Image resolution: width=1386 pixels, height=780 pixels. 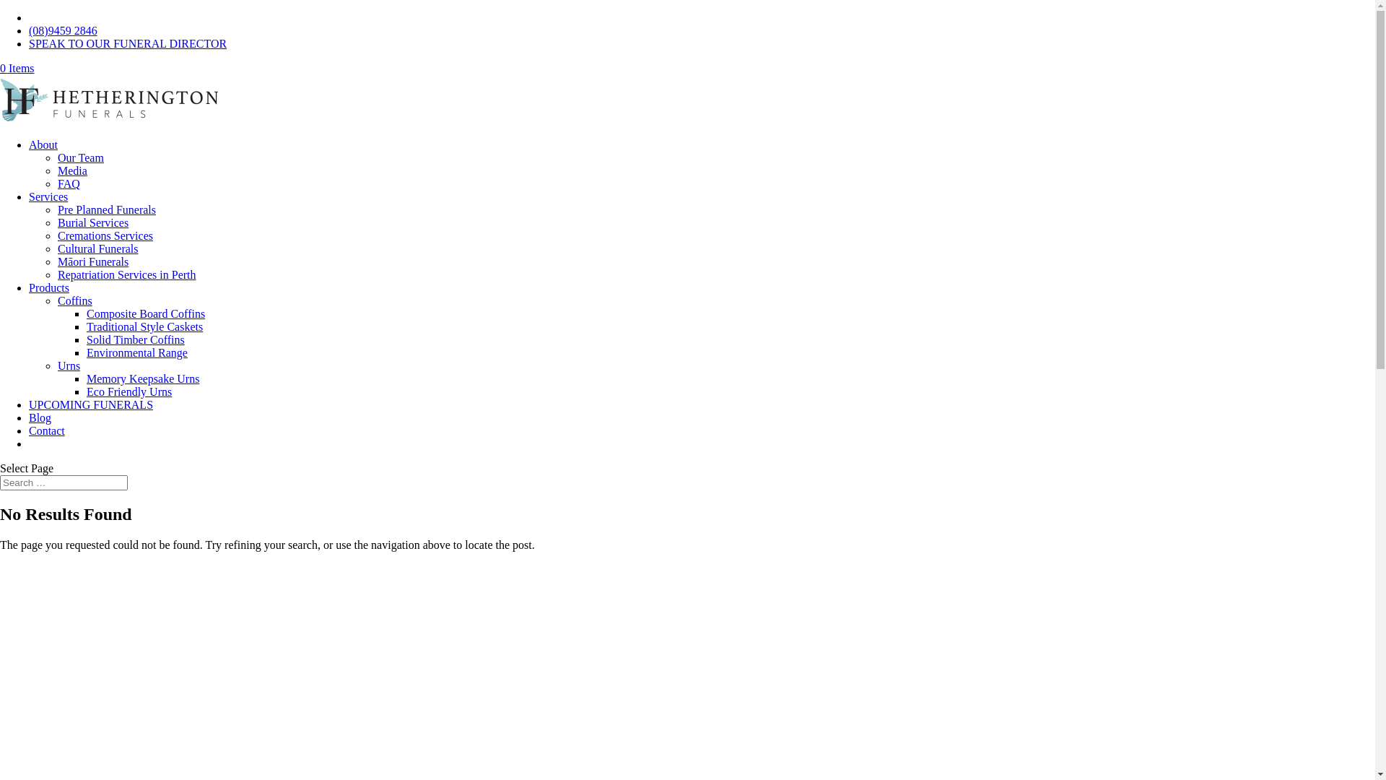 What do you see at coordinates (107, 209) in the screenshot?
I see `Pre Planned Funerals` at bounding box center [107, 209].